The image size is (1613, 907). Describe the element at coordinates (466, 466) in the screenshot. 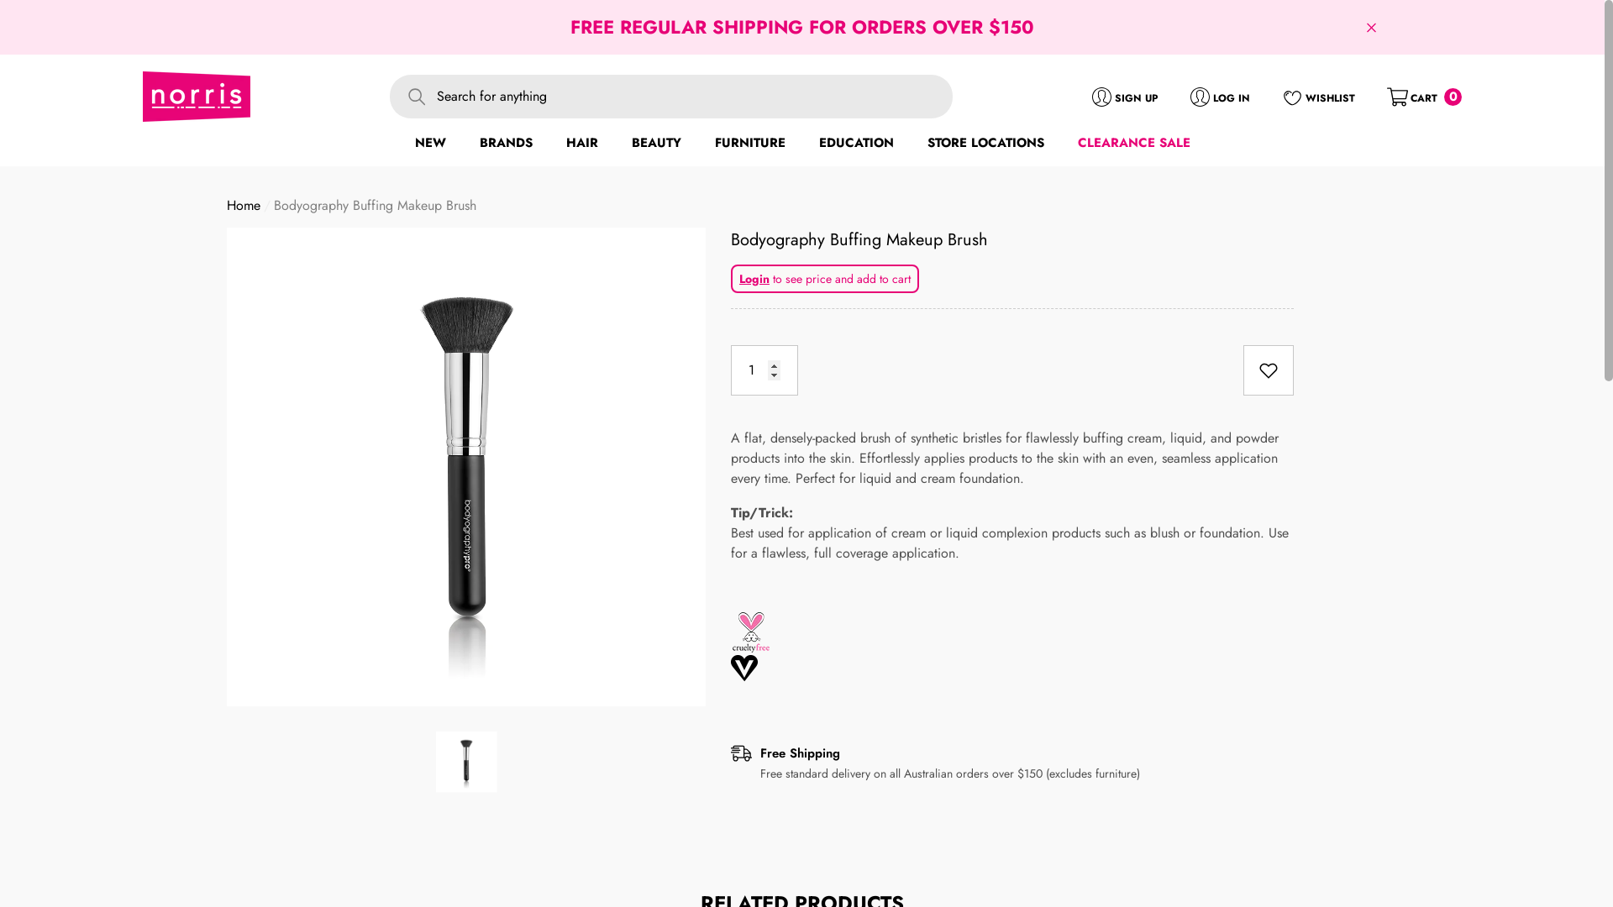

I see `Bodyography Buffing Makeup Brush - Norris Hair & Beauty` at that location.